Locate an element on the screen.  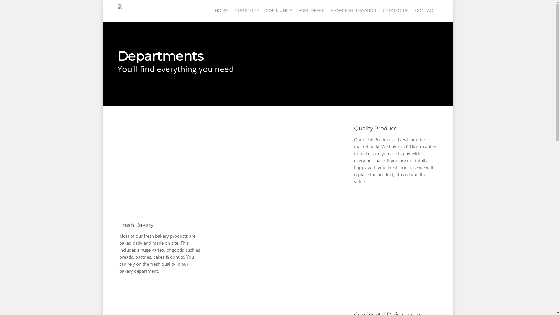
HOME is located at coordinates (221, 13).